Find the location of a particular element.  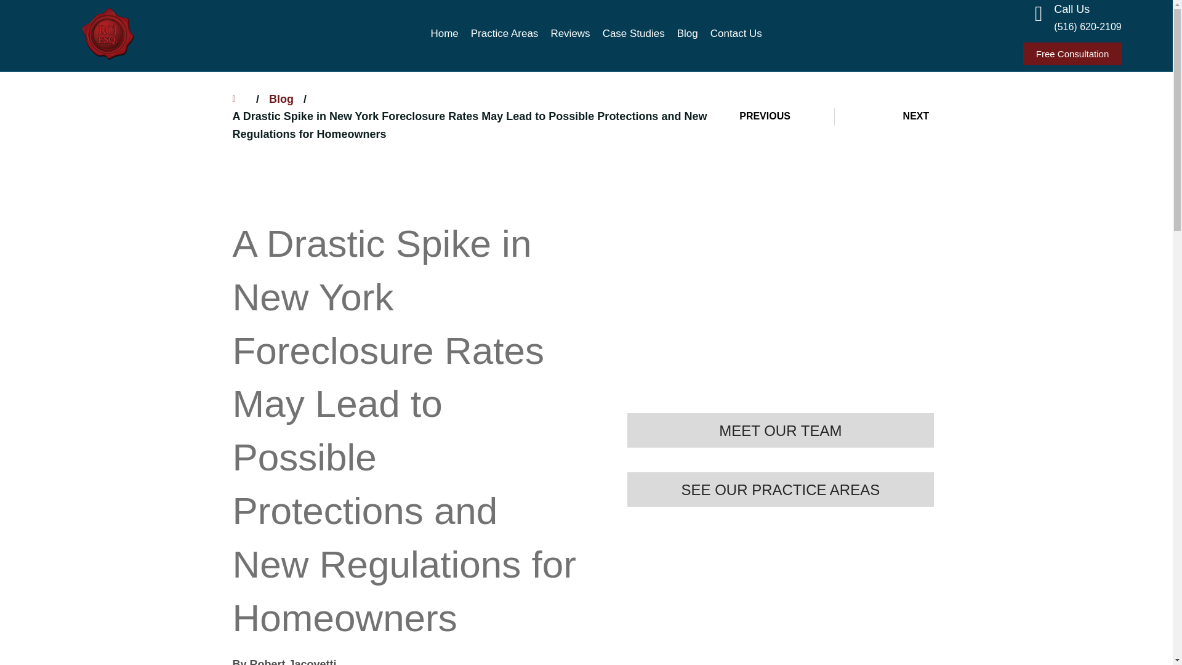

SEE OUR PRACTICE AREAS is located at coordinates (781, 489).